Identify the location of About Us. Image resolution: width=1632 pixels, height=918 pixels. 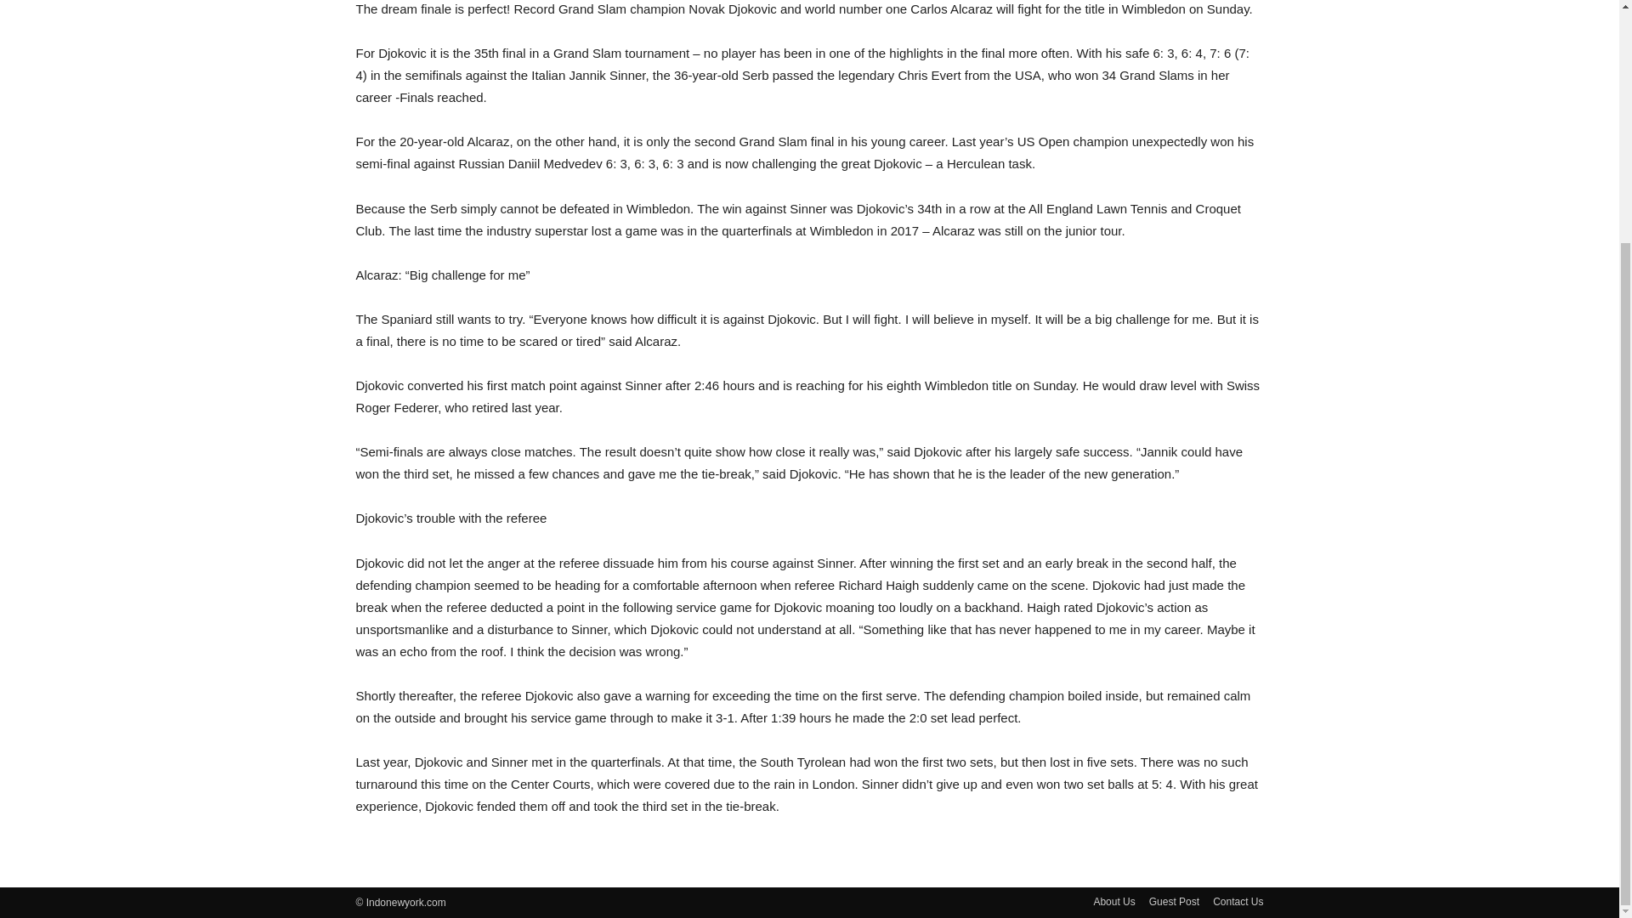
(1113, 901).